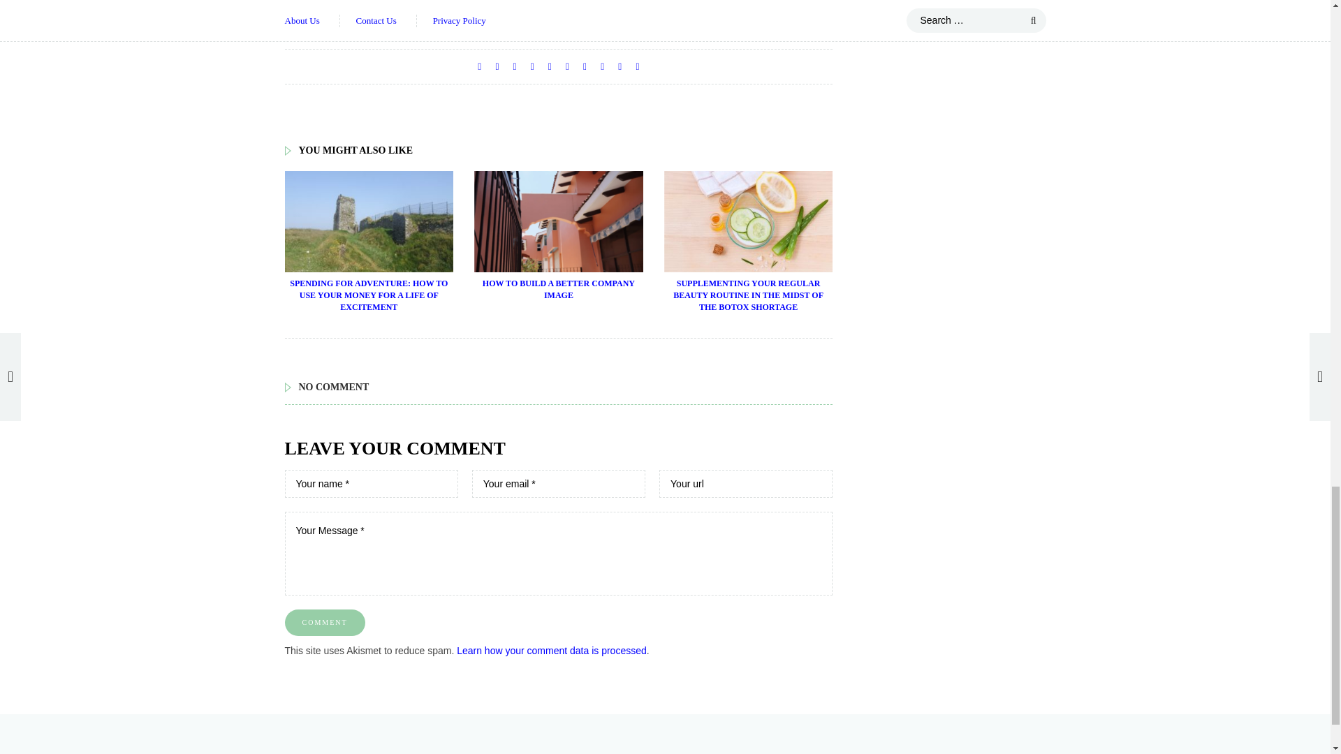 The height and width of the screenshot is (754, 1341). What do you see at coordinates (550, 66) in the screenshot?
I see `Share to Reddit` at bounding box center [550, 66].